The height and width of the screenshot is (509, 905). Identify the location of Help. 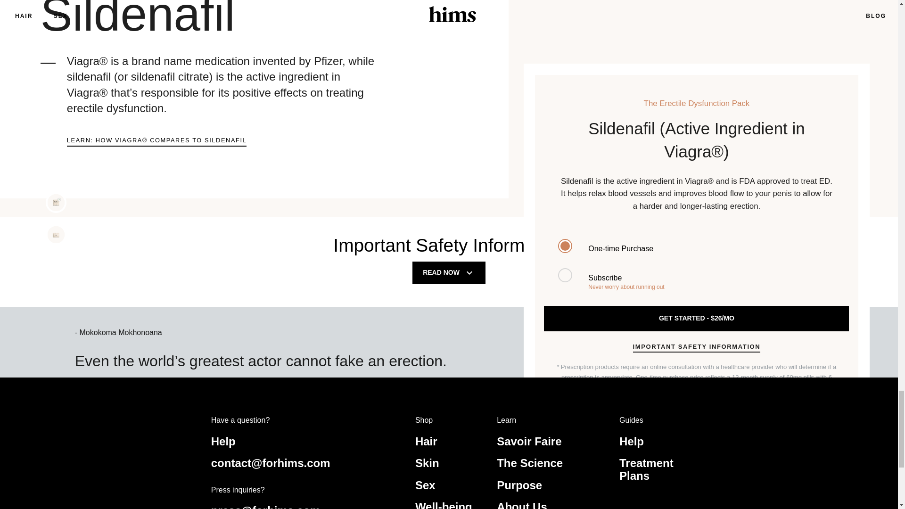
(631, 441).